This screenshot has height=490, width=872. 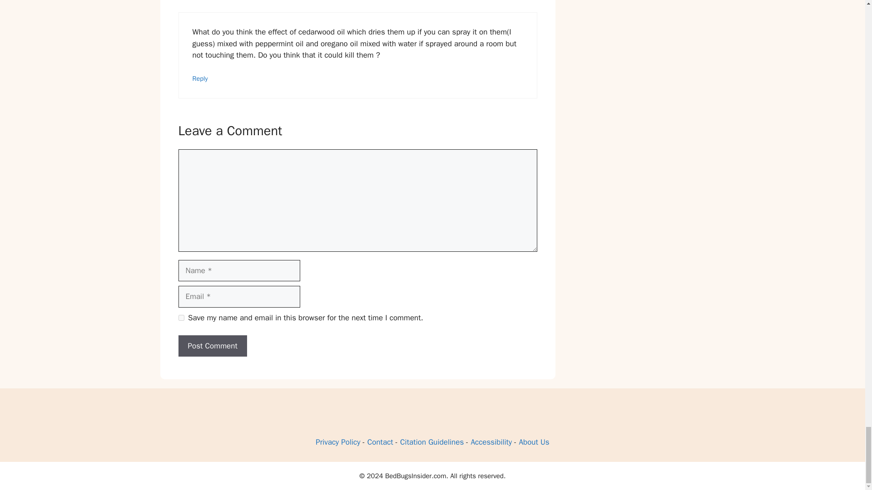 What do you see at coordinates (200, 78) in the screenshot?
I see `Reply` at bounding box center [200, 78].